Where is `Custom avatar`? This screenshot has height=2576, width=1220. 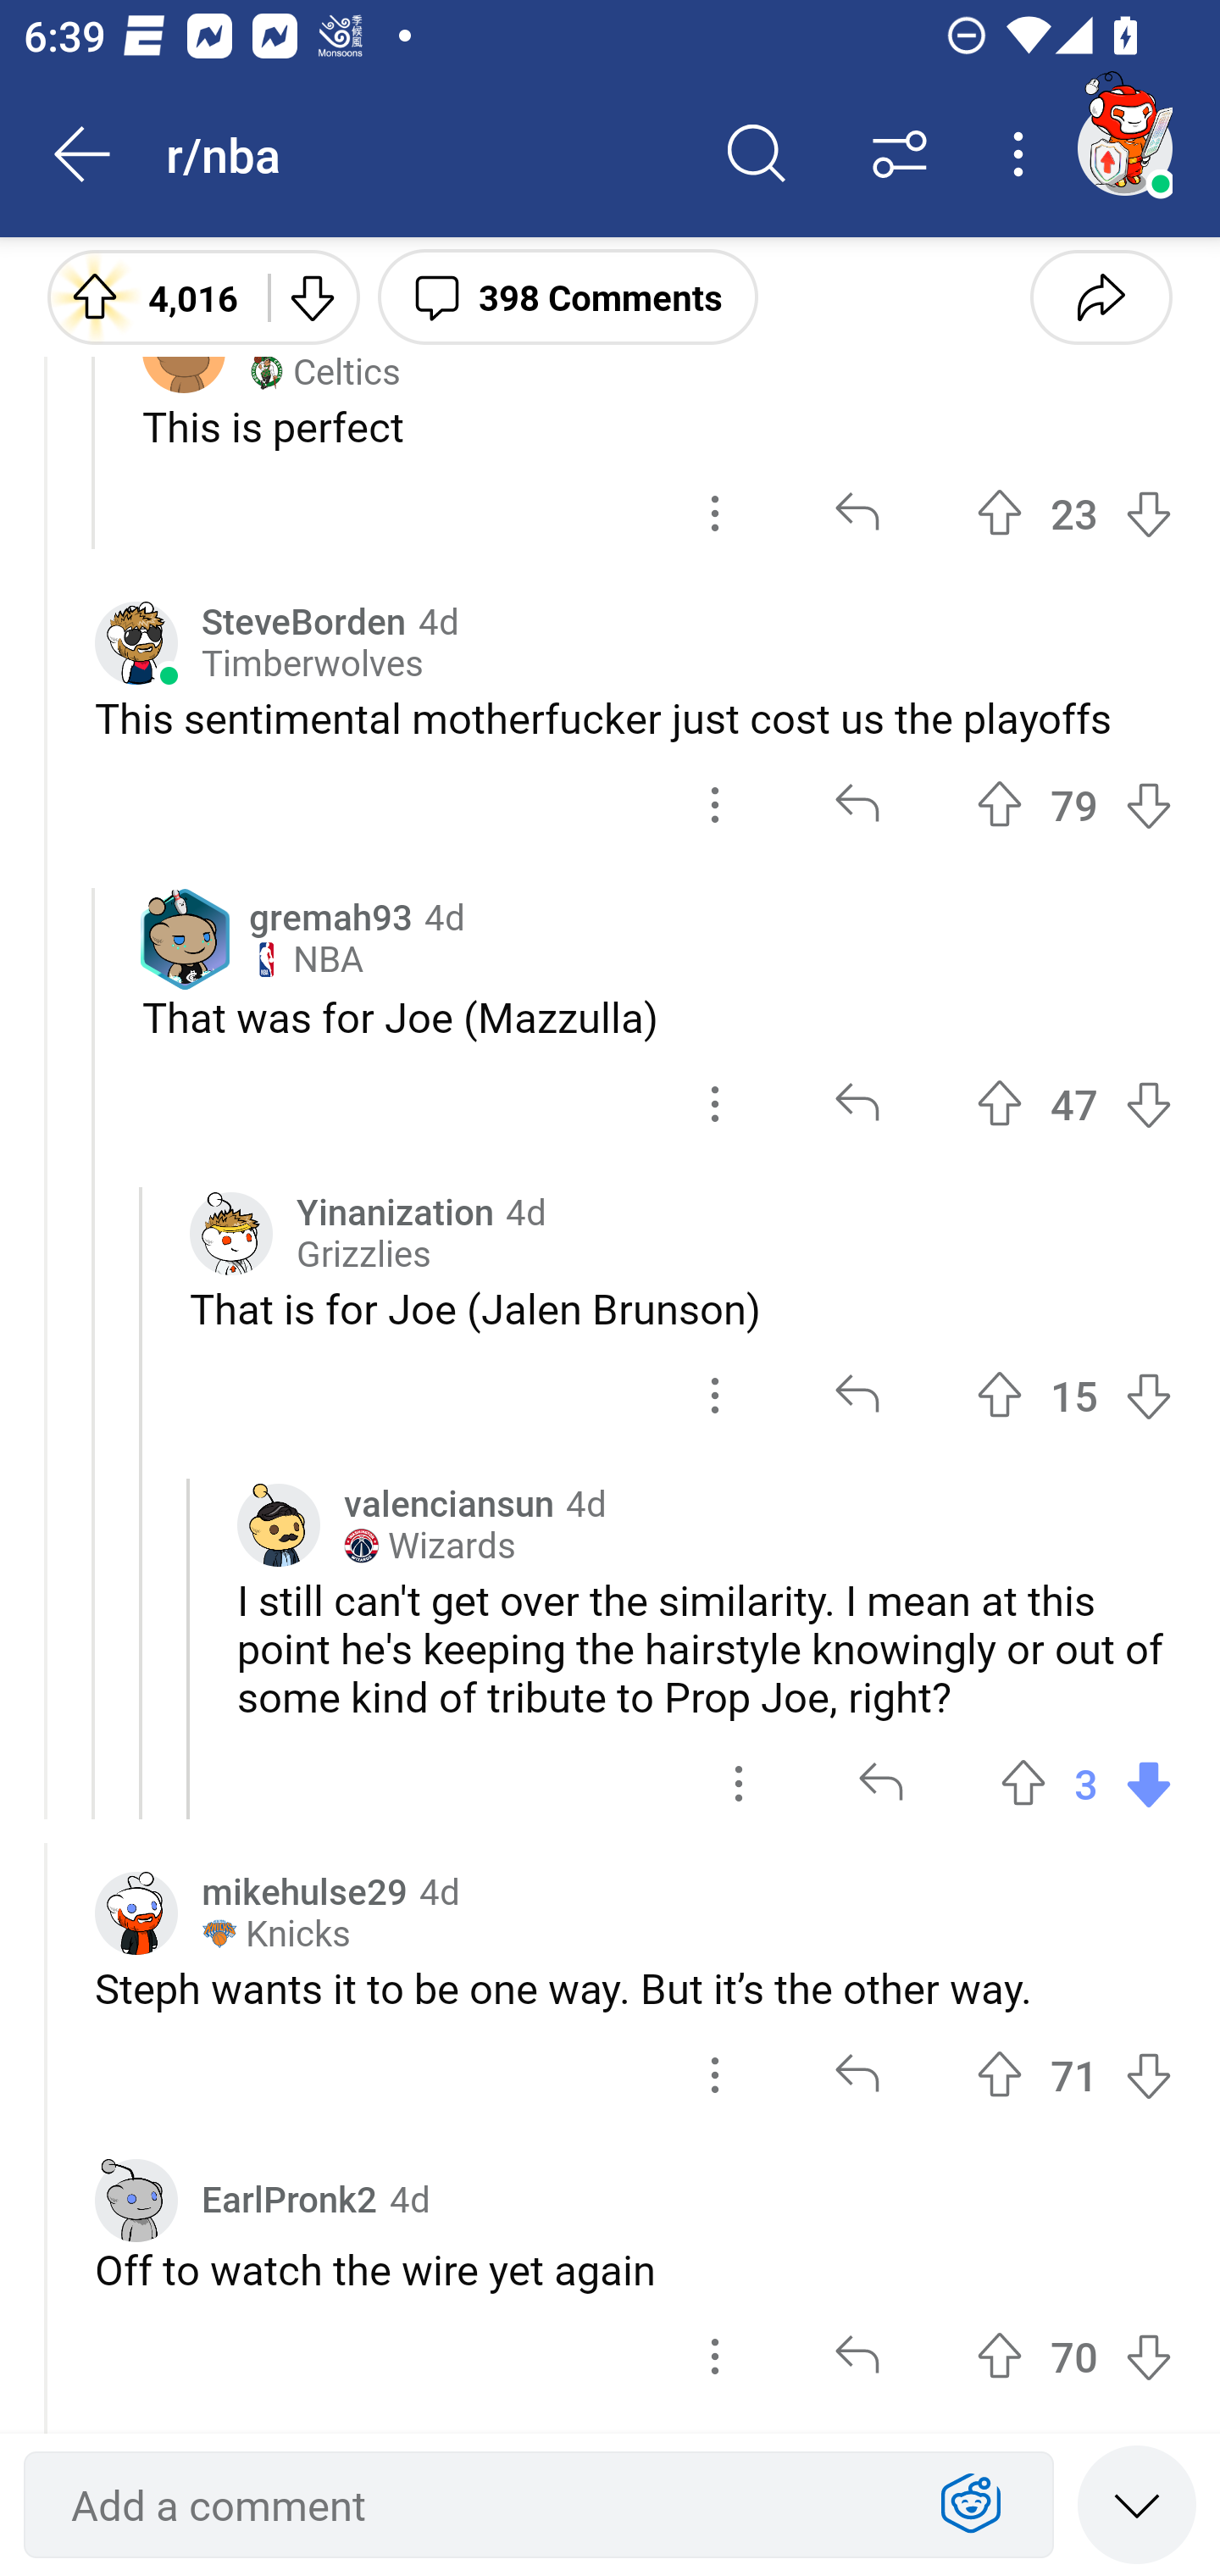
Custom avatar is located at coordinates (136, 644).